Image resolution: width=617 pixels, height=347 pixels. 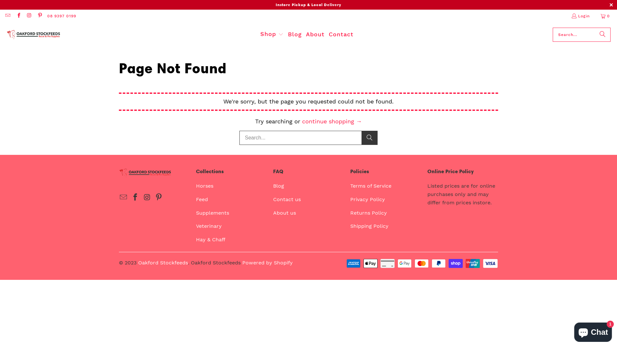 What do you see at coordinates (370, 226) in the screenshot?
I see `Shipping Policy` at bounding box center [370, 226].